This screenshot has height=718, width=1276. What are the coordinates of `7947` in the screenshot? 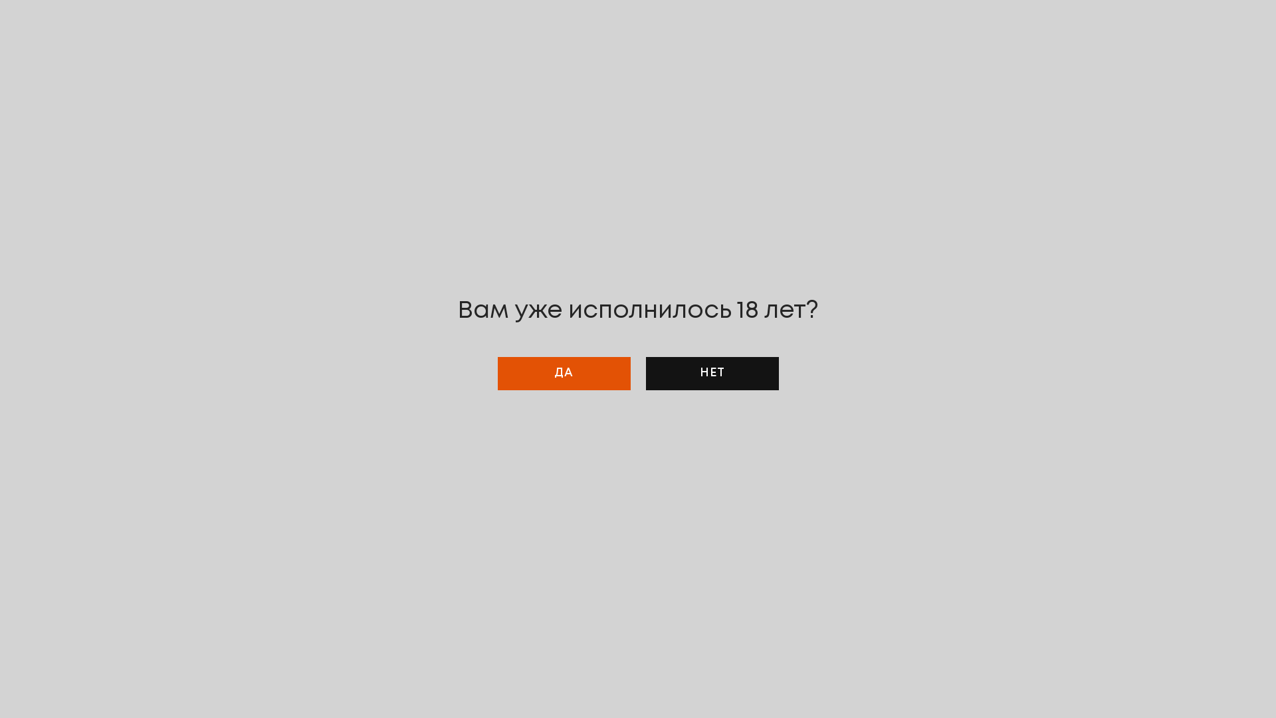 It's located at (536, 707).